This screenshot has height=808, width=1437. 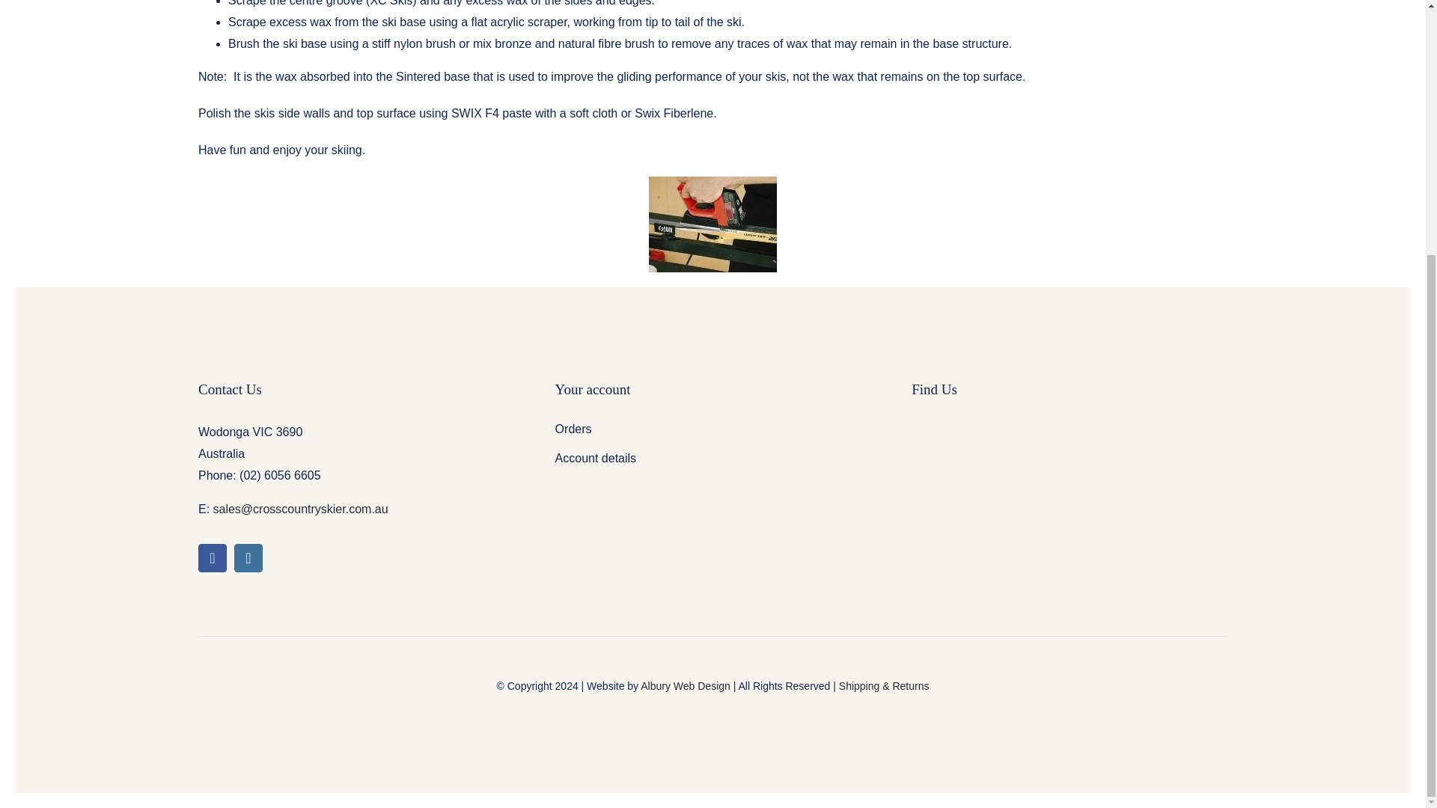 I want to click on Facebook, so click(x=213, y=557).